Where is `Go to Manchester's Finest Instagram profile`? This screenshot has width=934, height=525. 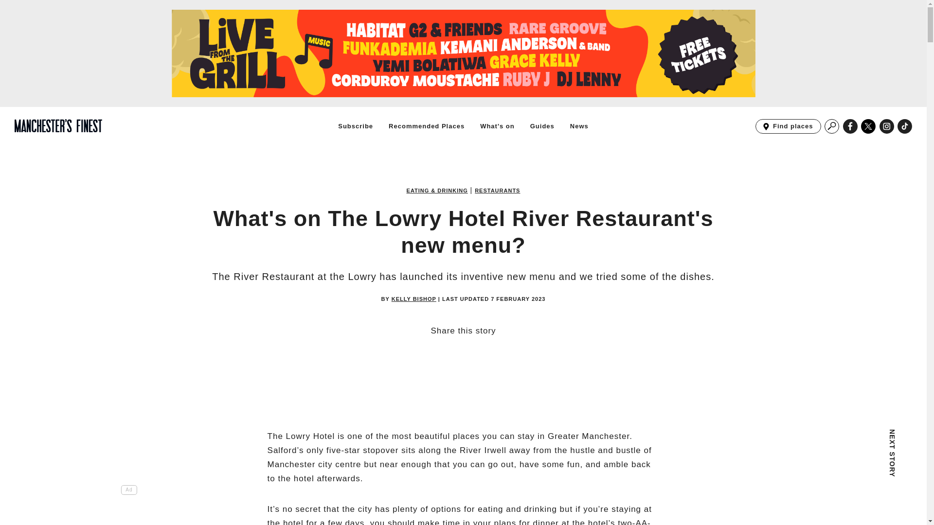
Go to Manchester's Finest Instagram profile is located at coordinates (886, 126).